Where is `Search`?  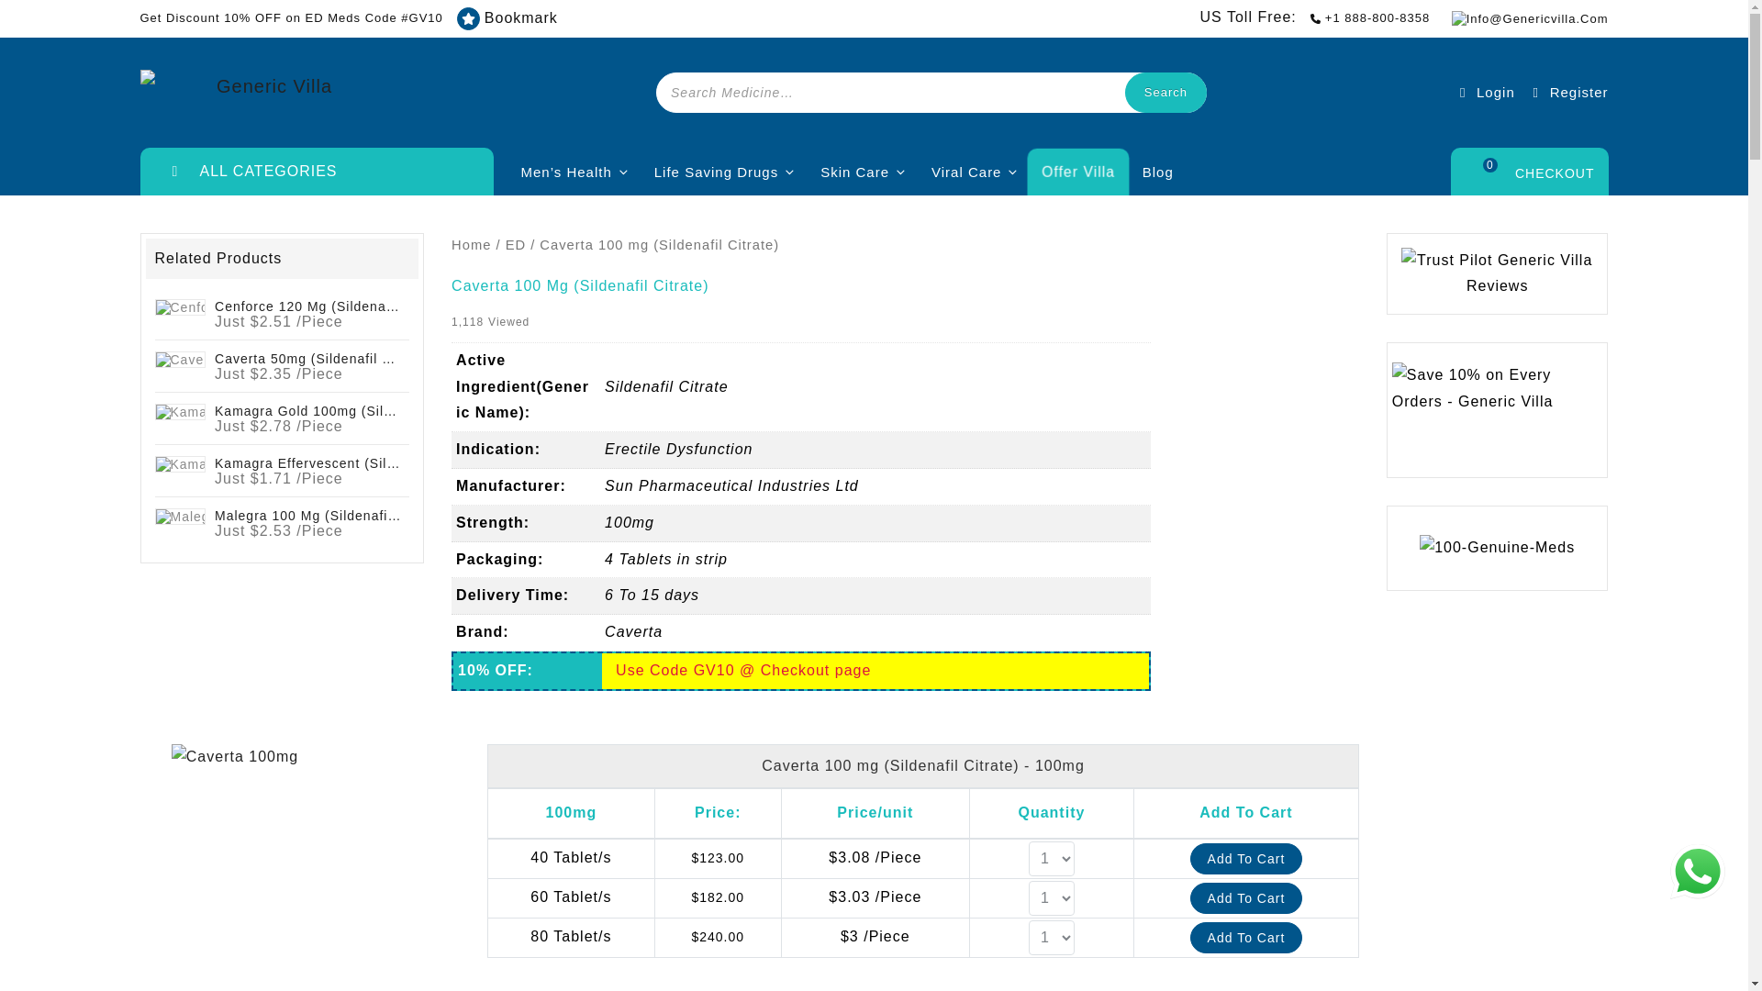
Search is located at coordinates (1165, 92).